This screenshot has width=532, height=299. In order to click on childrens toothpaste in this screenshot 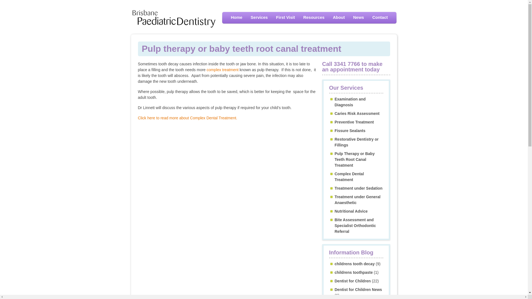, I will do `click(354, 272)`.